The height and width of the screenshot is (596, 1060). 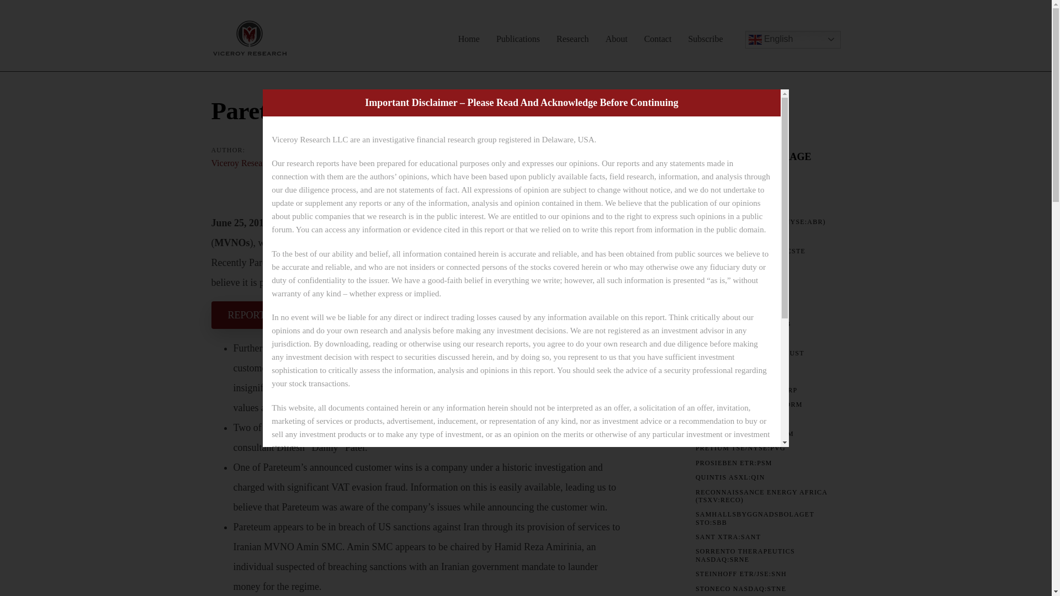 I want to click on ATHENEX NASDAQ:ATNX, so click(x=741, y=236).